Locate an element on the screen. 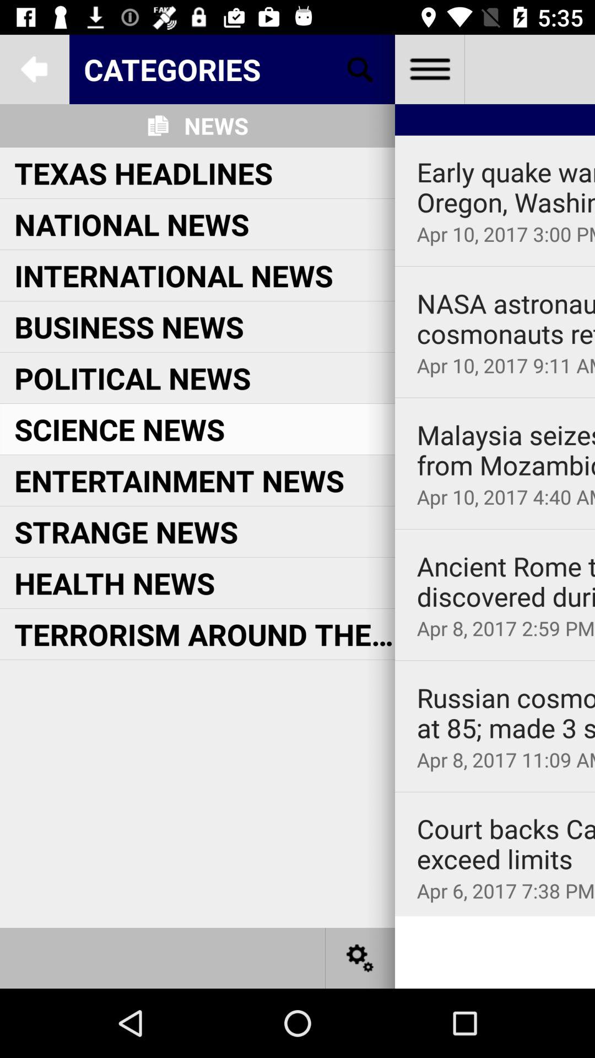 Image resolution: width=595 pixels, height=1058 pixels. open menu options is located at coordinates (430, 69).